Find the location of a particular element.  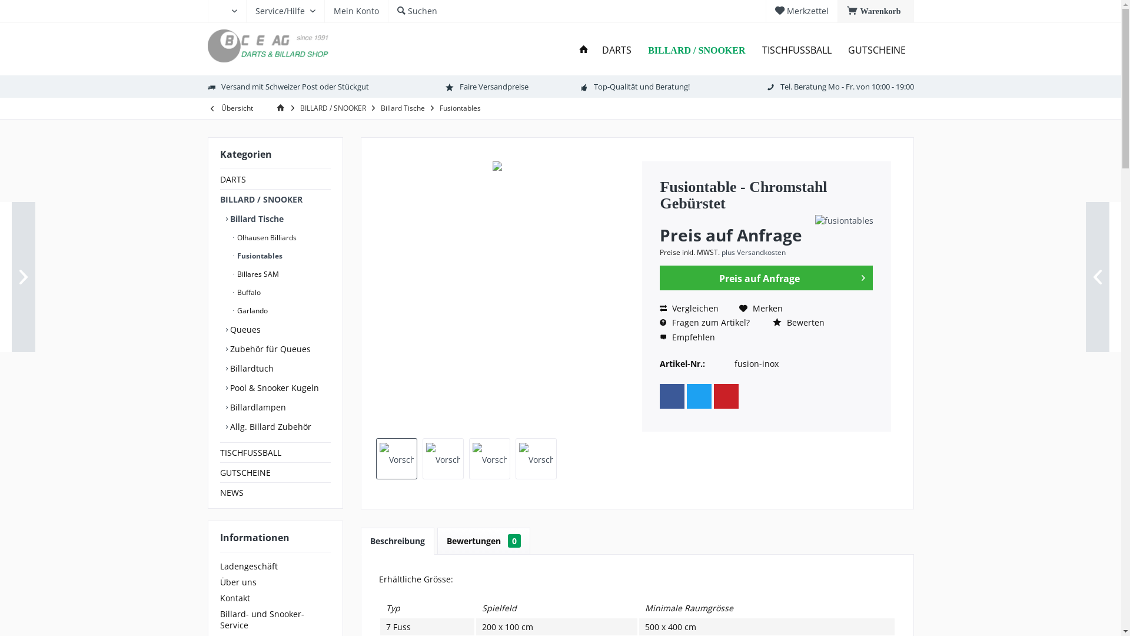

Billares SAM is located at coordinates (281, 274).